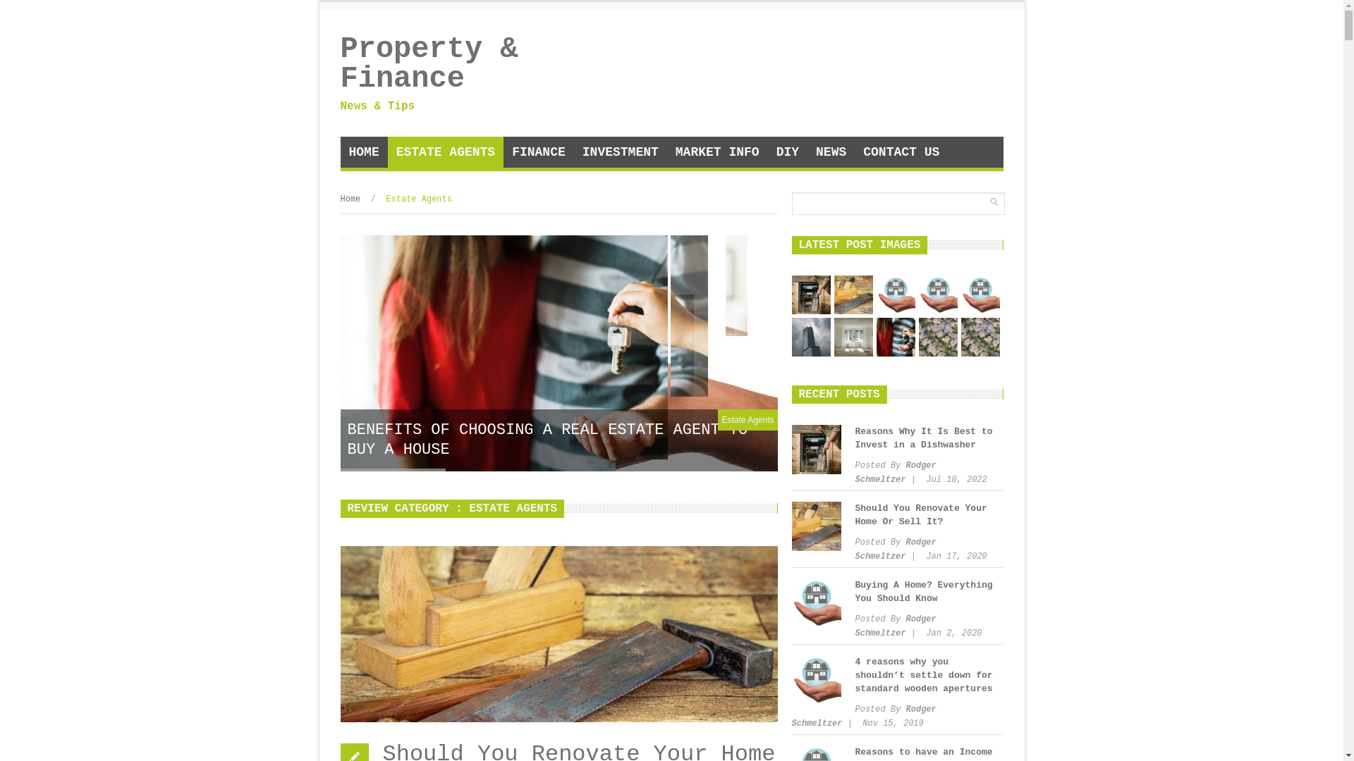 The image size is (1354, 761). Describe the element at coordinates (896, 550) in the screenshot. I see `Rodger Schmeltzer` at that location.